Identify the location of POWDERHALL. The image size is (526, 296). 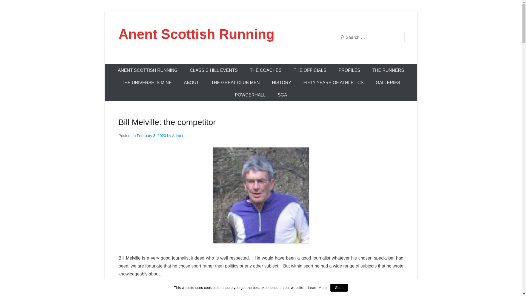
(250, 95).